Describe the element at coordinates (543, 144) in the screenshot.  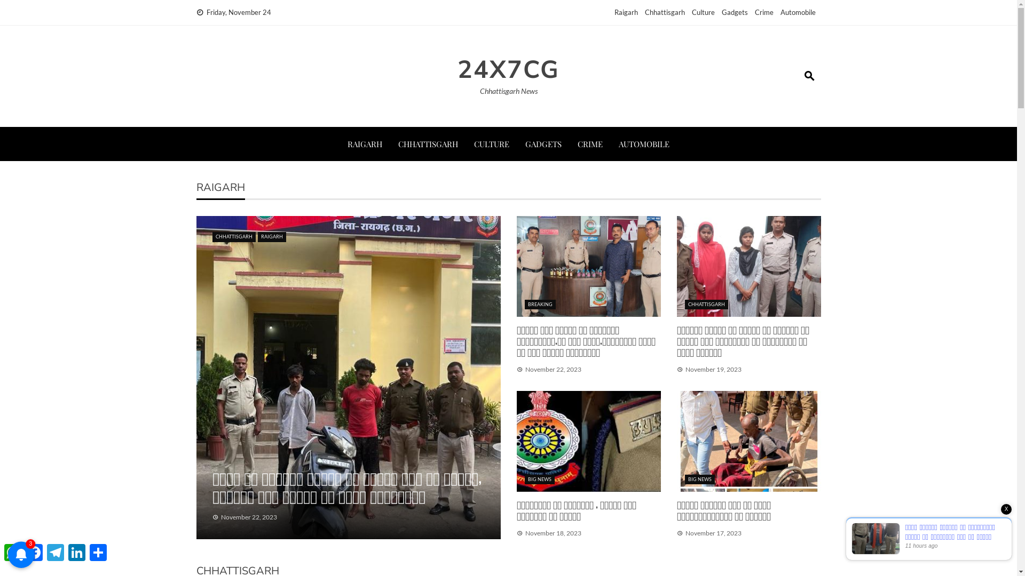
I see `GADGETS` at that location.